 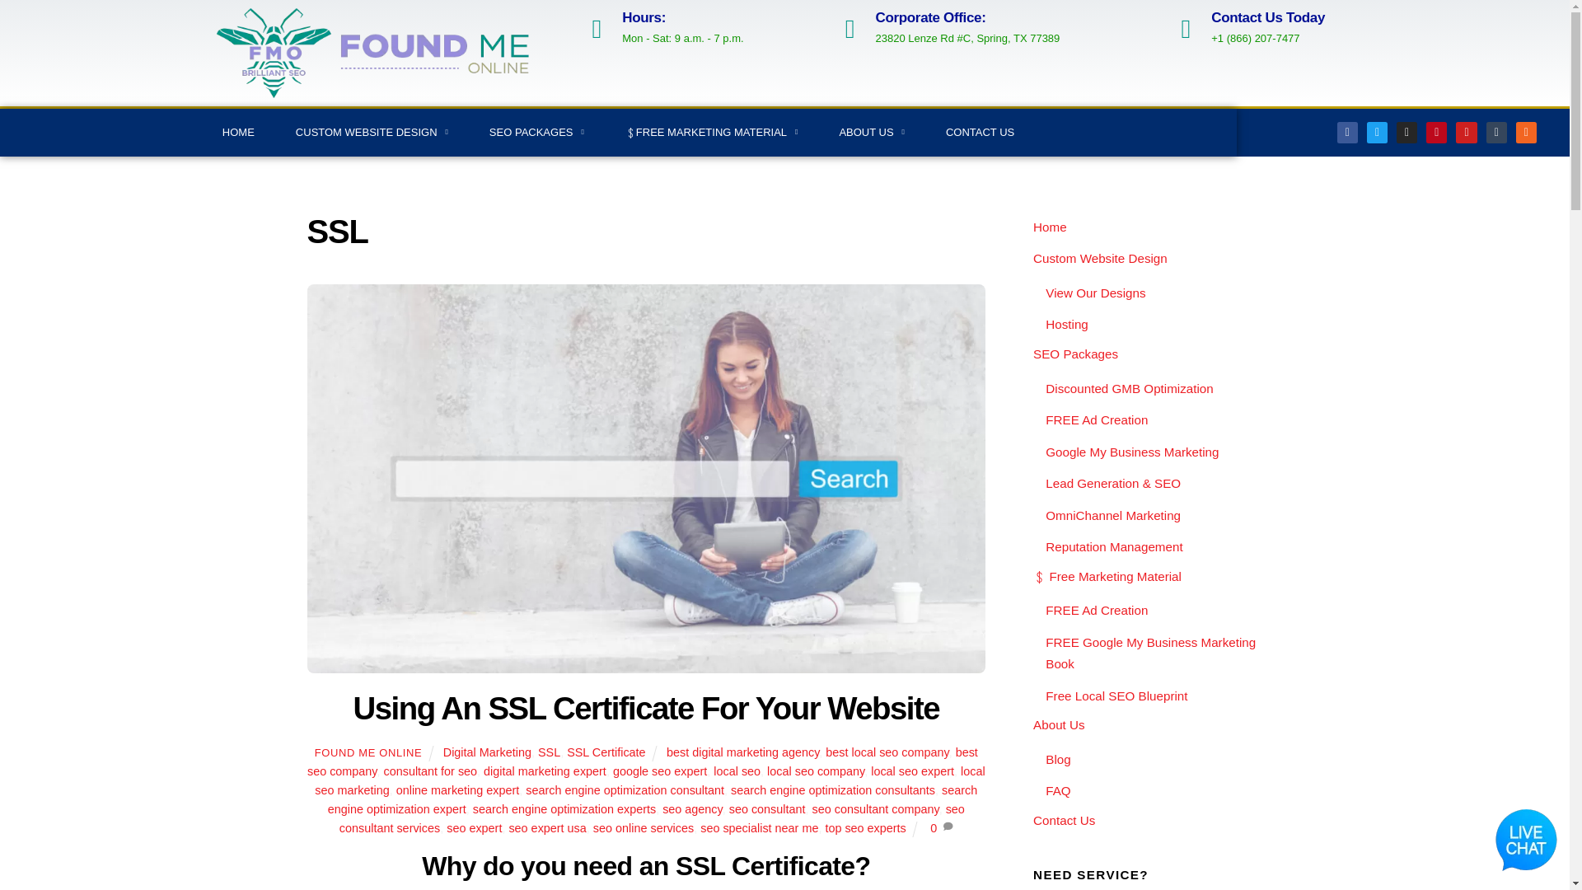 What do you see at coordinates (239, 132) in the screenshot?
I see `HOME` at bounding box center [239, 132].